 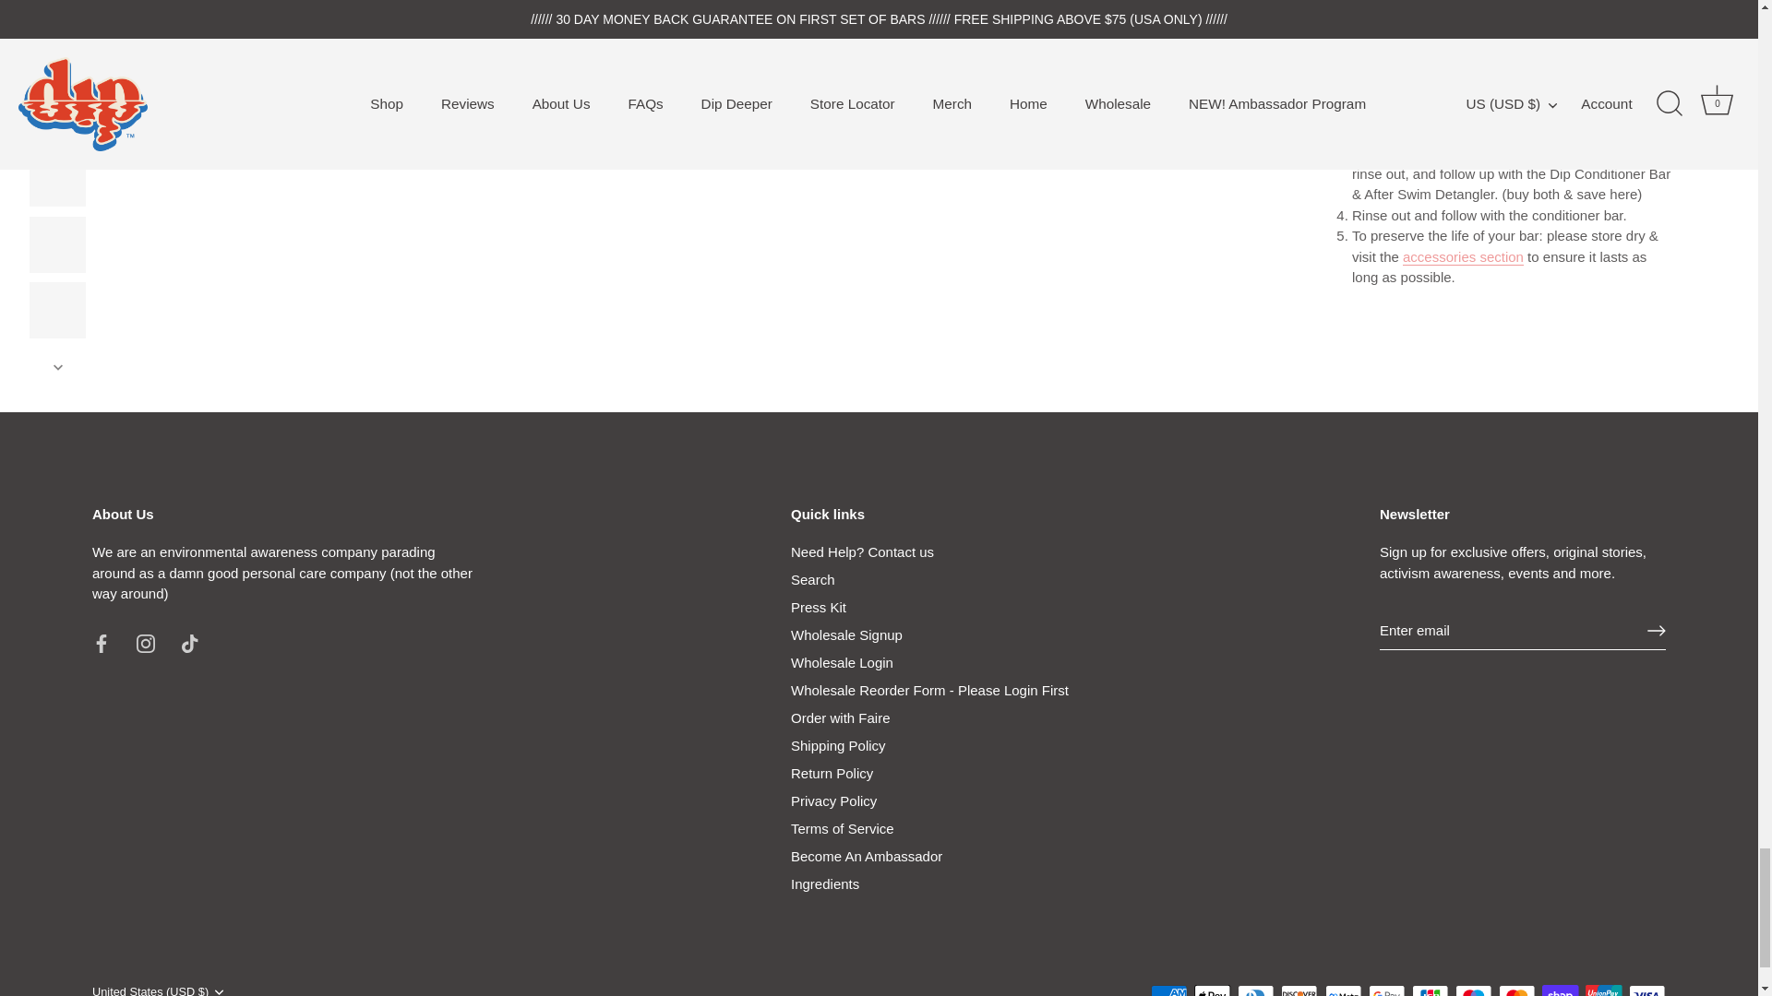 I want to click on RIGHT ARROW LONG, so click(x=1656, y=631).